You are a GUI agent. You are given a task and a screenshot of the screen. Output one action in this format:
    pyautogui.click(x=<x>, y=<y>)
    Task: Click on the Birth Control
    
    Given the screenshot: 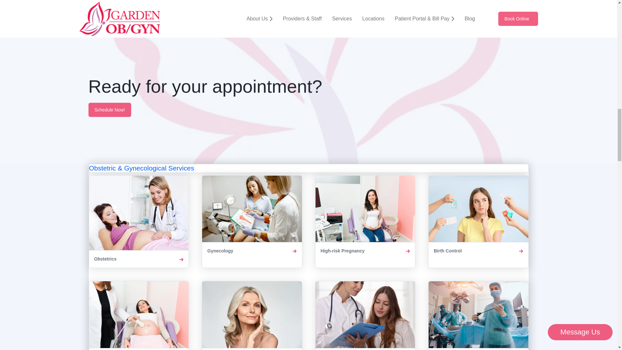 What is the action you would take?
    pyautogui.click(x=478, y=222)
    